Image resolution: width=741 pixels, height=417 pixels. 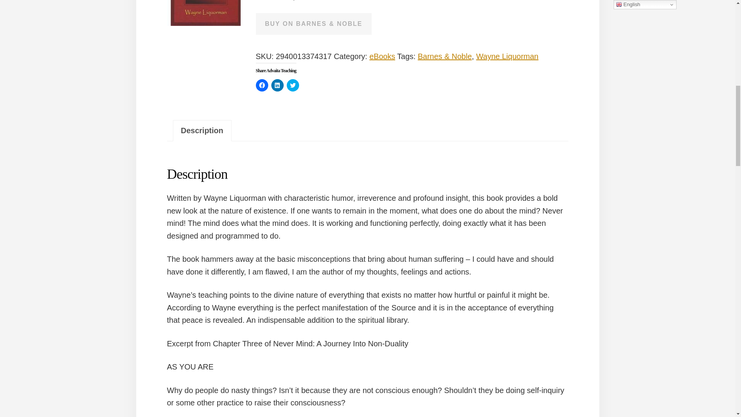 What do you see at coordinates (292, 85) in the screenshot?
I see `Click to share on Twitter` at bounding box center [292, 85].